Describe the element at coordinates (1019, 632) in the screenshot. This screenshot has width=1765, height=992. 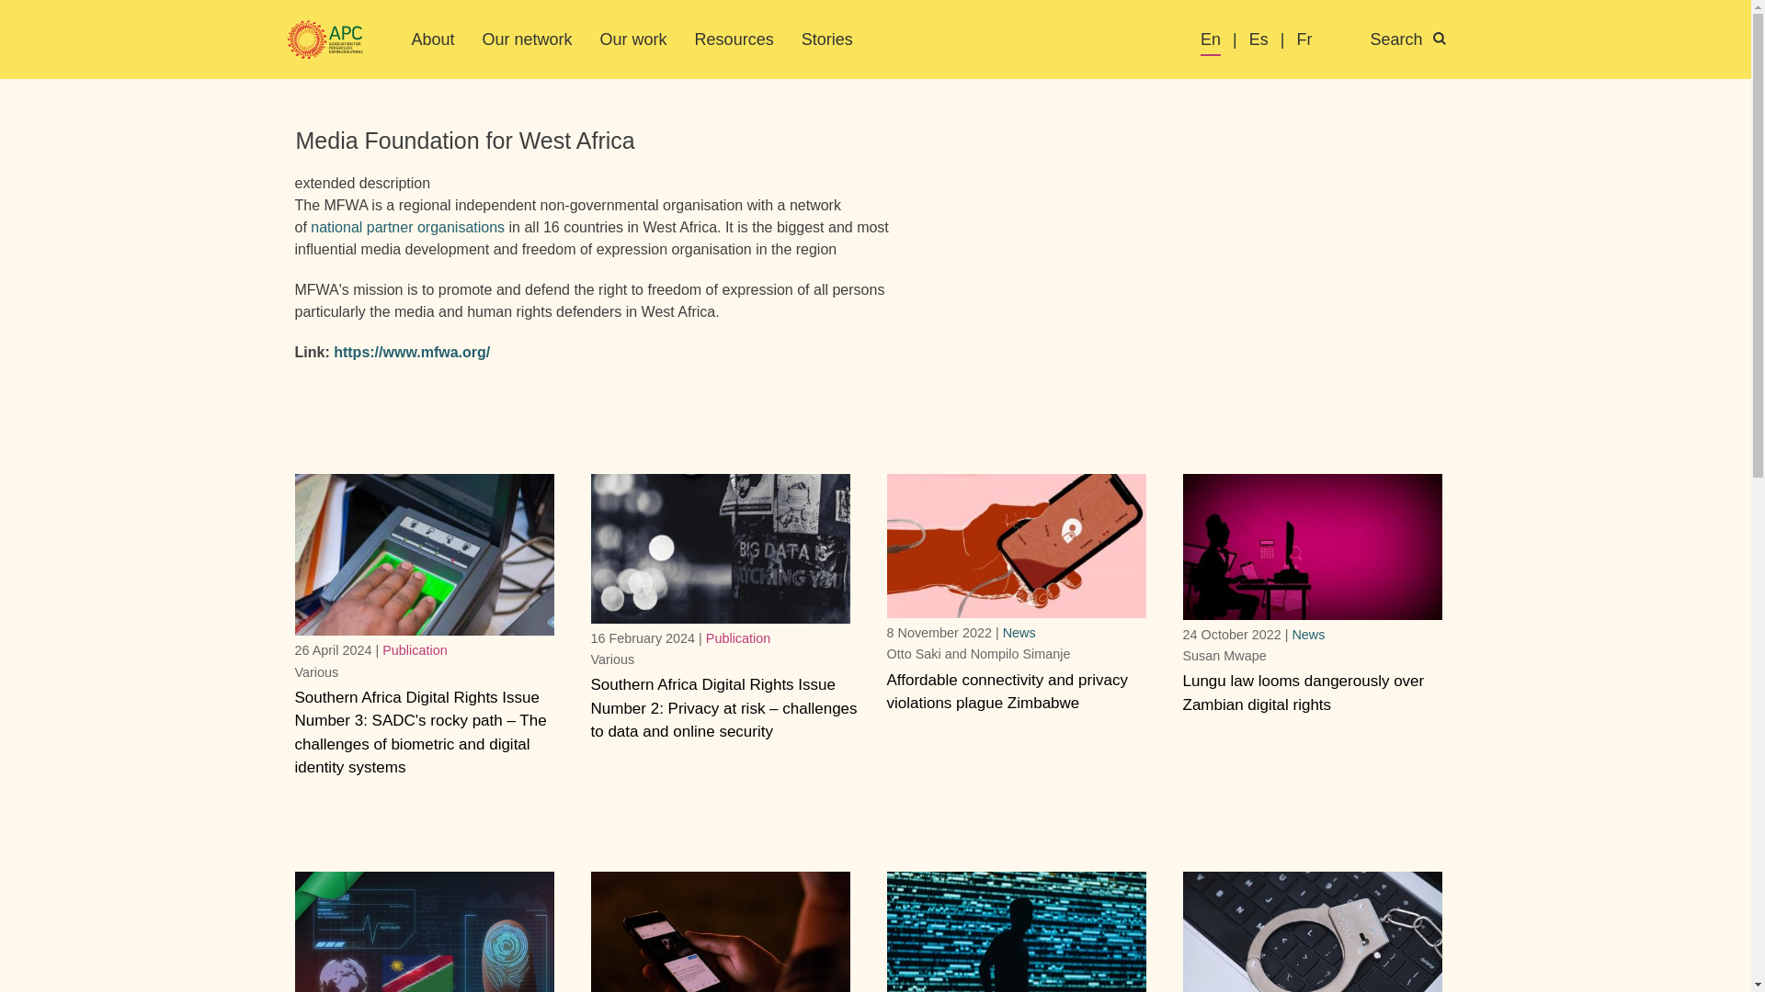
I see `News` at that location.